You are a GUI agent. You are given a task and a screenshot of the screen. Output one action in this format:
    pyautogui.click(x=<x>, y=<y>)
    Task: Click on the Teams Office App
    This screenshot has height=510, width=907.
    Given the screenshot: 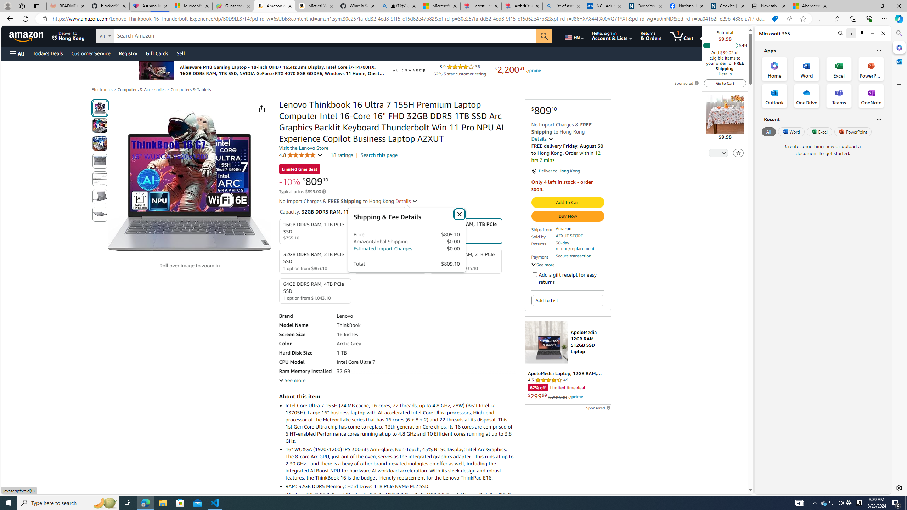 What is the action you would take?
    pyautogui.click(x=839, y=96)
    